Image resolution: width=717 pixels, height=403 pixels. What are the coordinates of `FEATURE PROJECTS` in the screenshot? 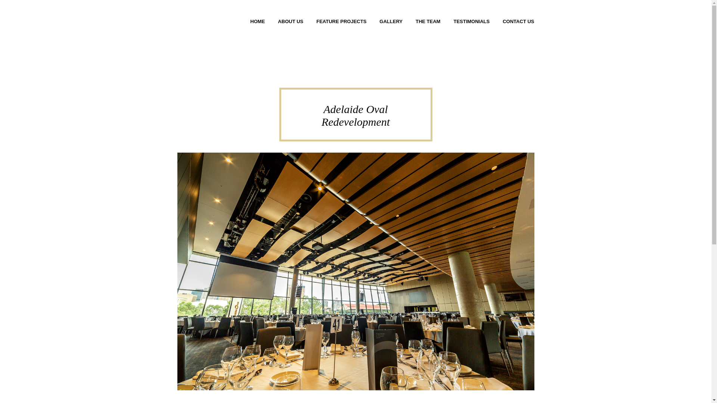 It's located at (341, 22).